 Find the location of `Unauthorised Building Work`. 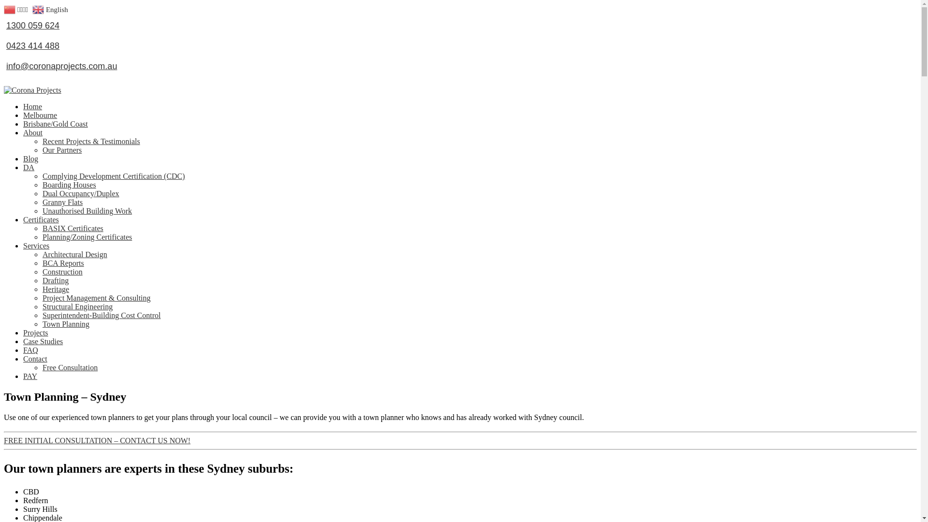

Unauthorised Building Work is located at coordinates (87, 204).